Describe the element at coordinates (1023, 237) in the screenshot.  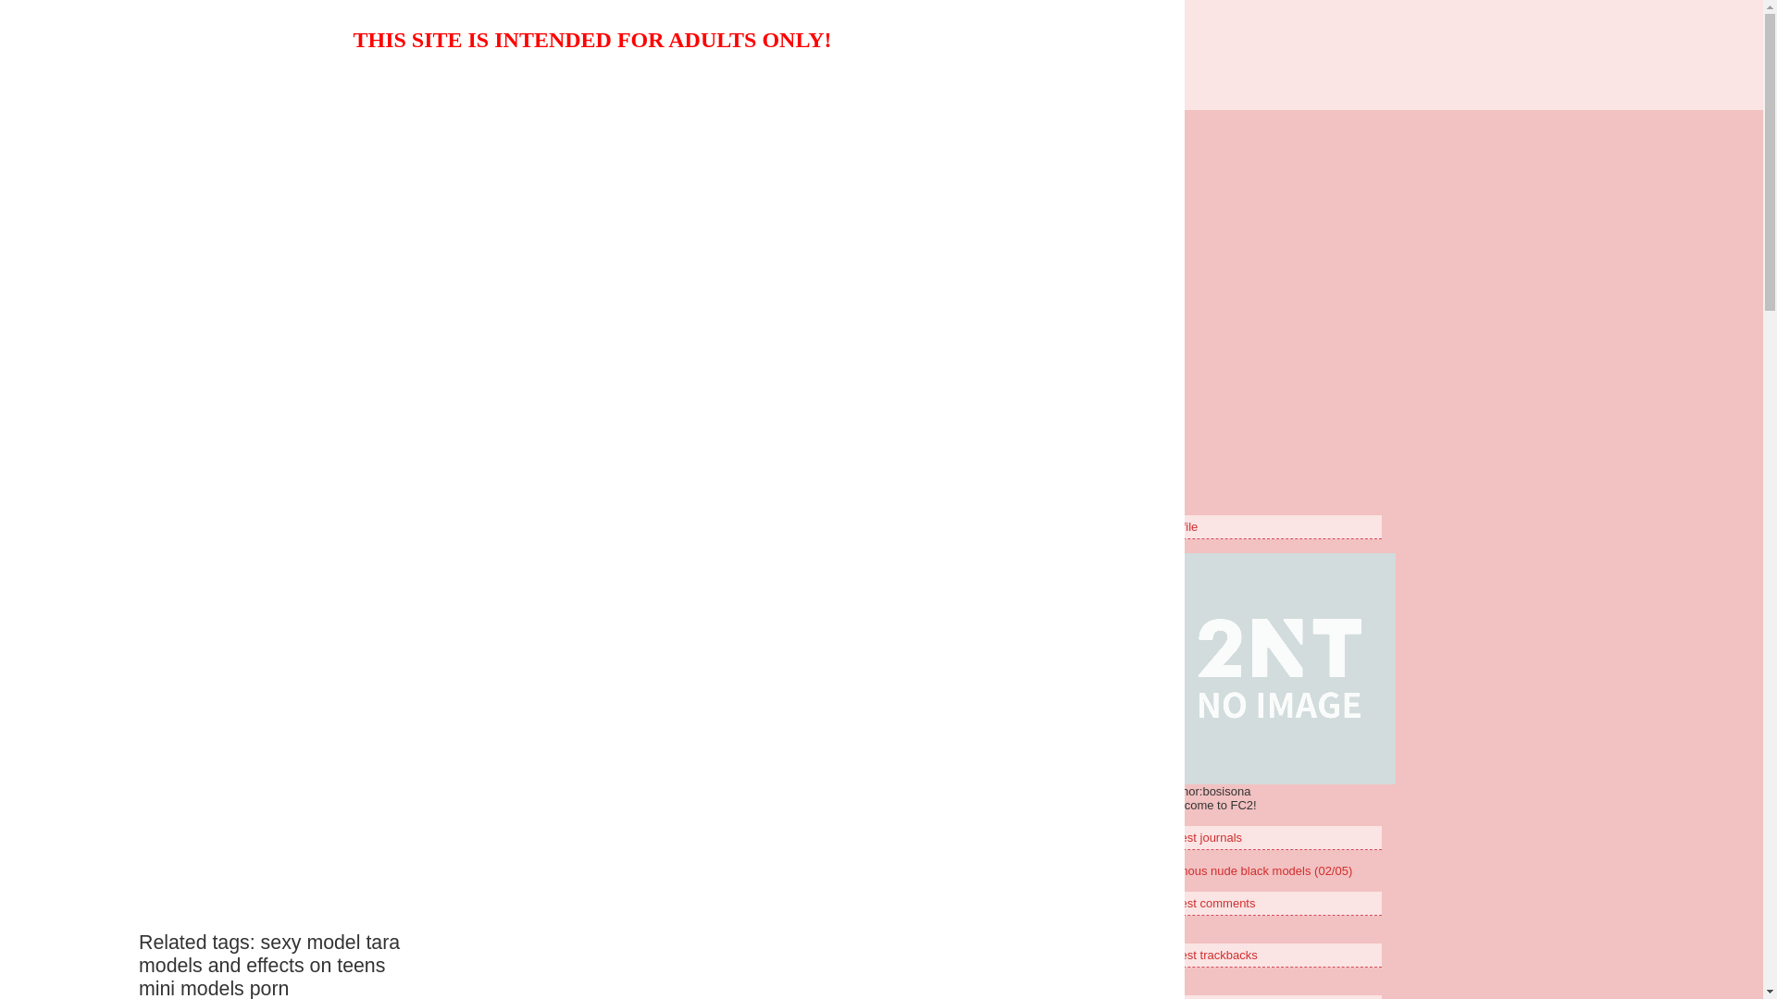
I see `Trackbacks : 0` at that location.